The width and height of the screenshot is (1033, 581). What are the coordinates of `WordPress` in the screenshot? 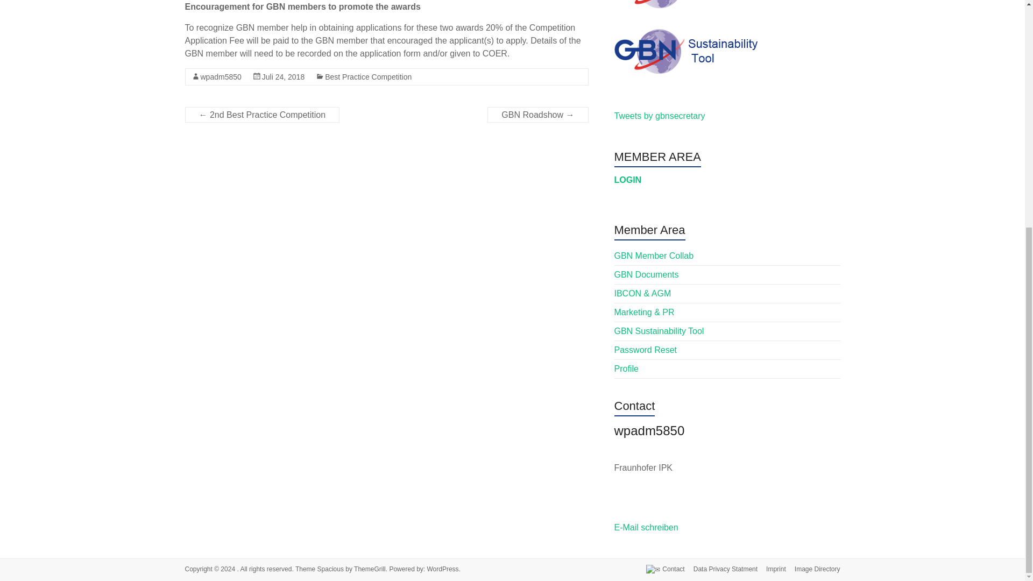 It's located at (442, 569).